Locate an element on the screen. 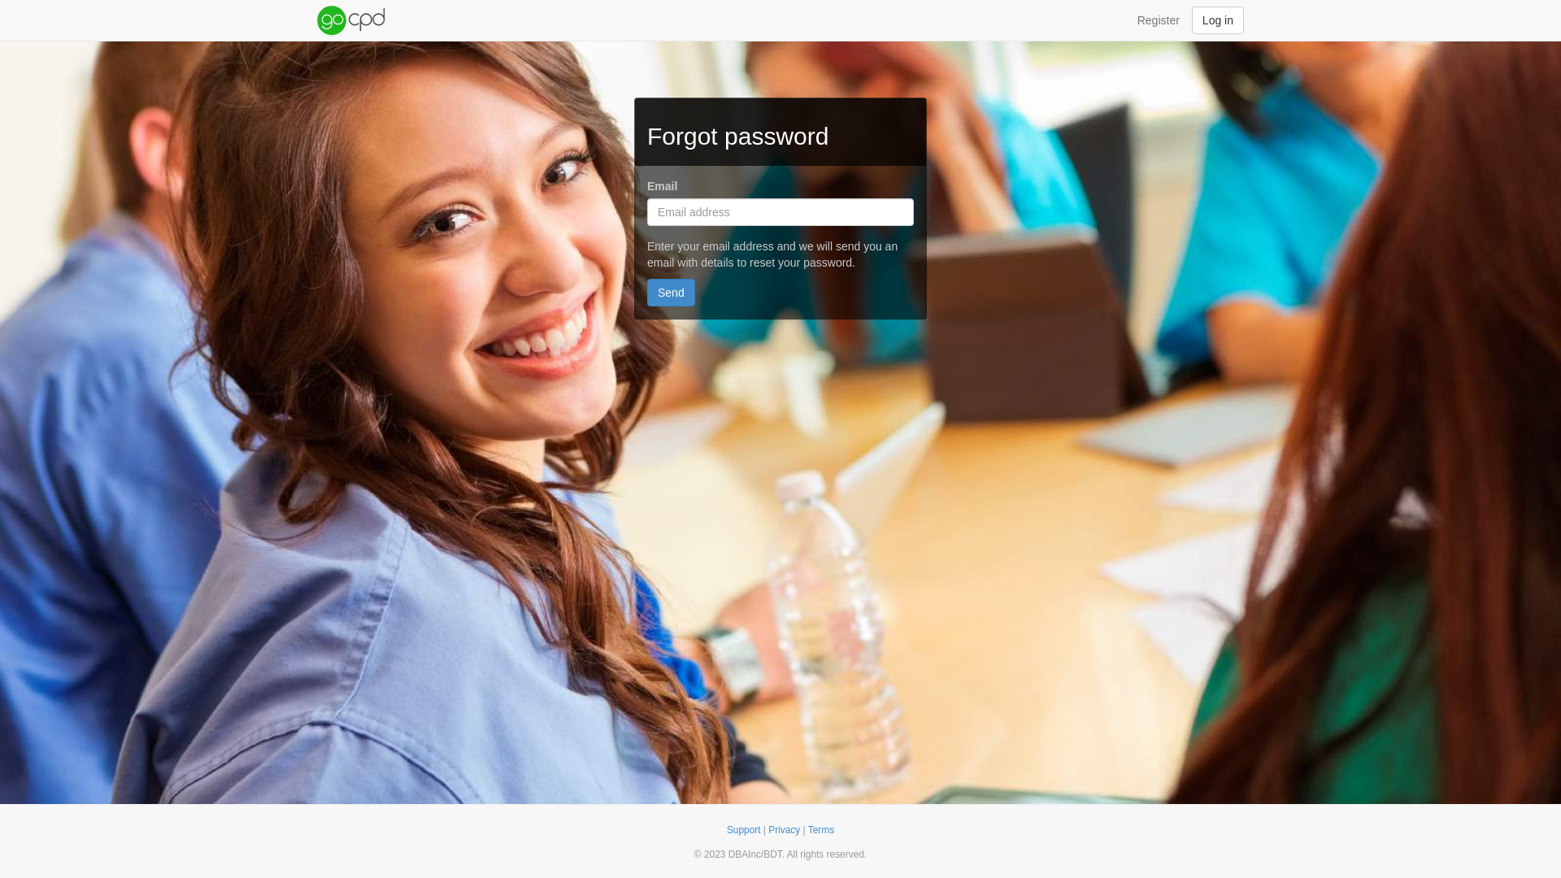 Image resolution: width=1561 pixels, height=878 pixels.   is located at coordinates (353, 20).